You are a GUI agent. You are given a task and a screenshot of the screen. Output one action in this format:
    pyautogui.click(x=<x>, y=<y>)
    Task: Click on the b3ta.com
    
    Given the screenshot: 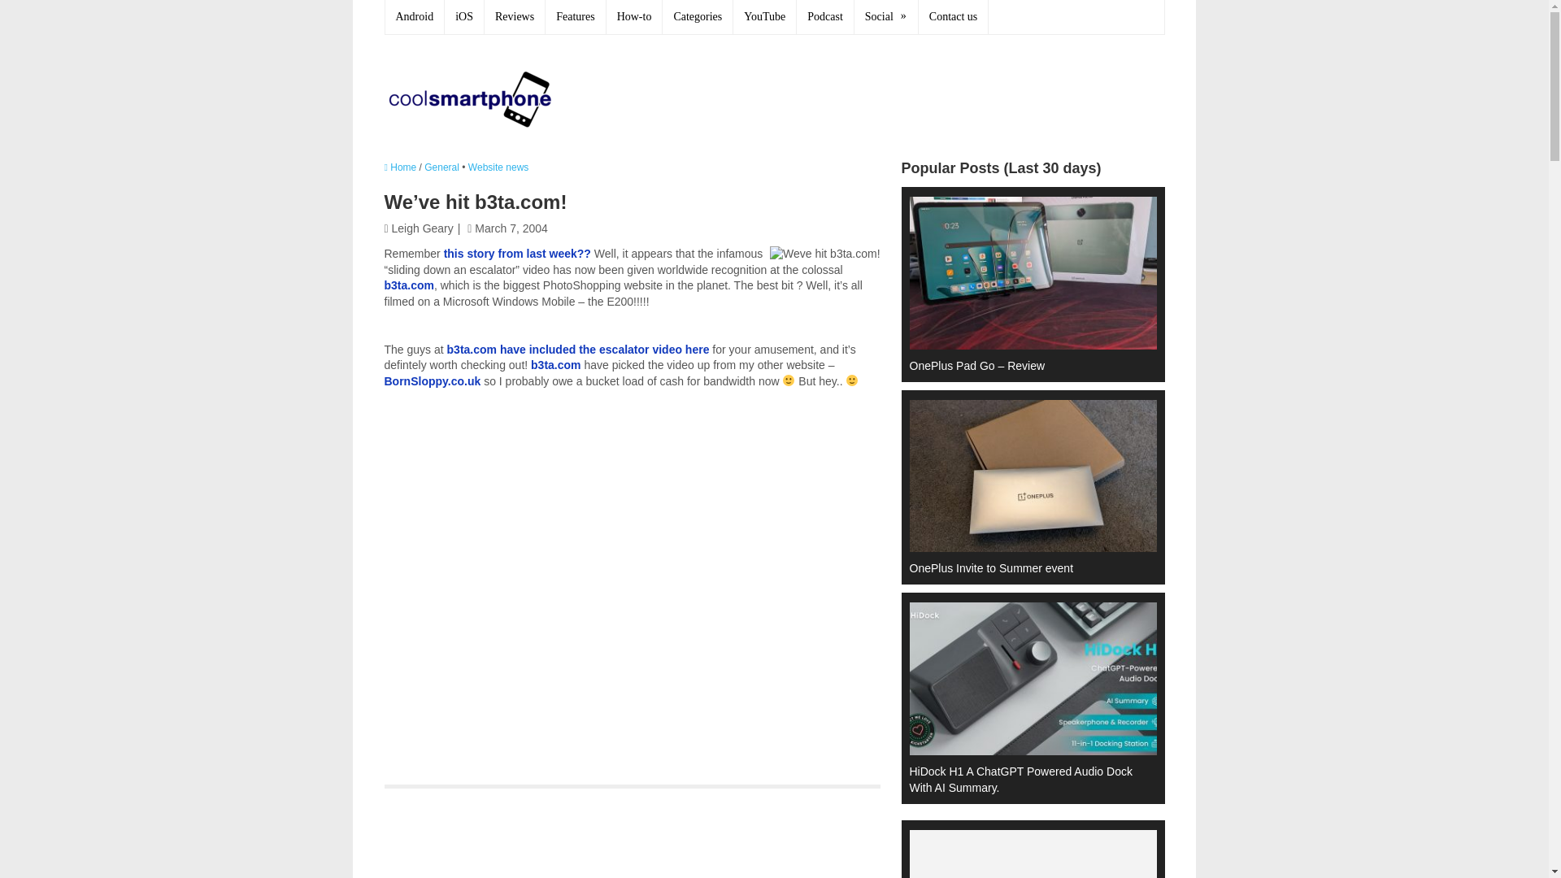 What is the action you would take?
    pyautogui.click(x=555, y=364)
    